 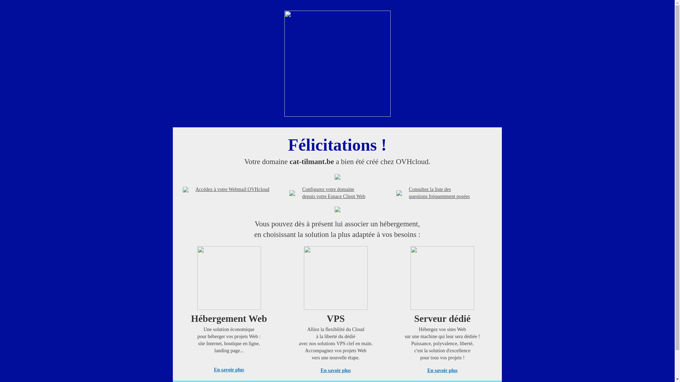 What do you see at coordinates (334, 193) in the screenshot?
I see `Configurez votre domaine
depuis votre Espace Client Web` at bounding box center [334, 193].